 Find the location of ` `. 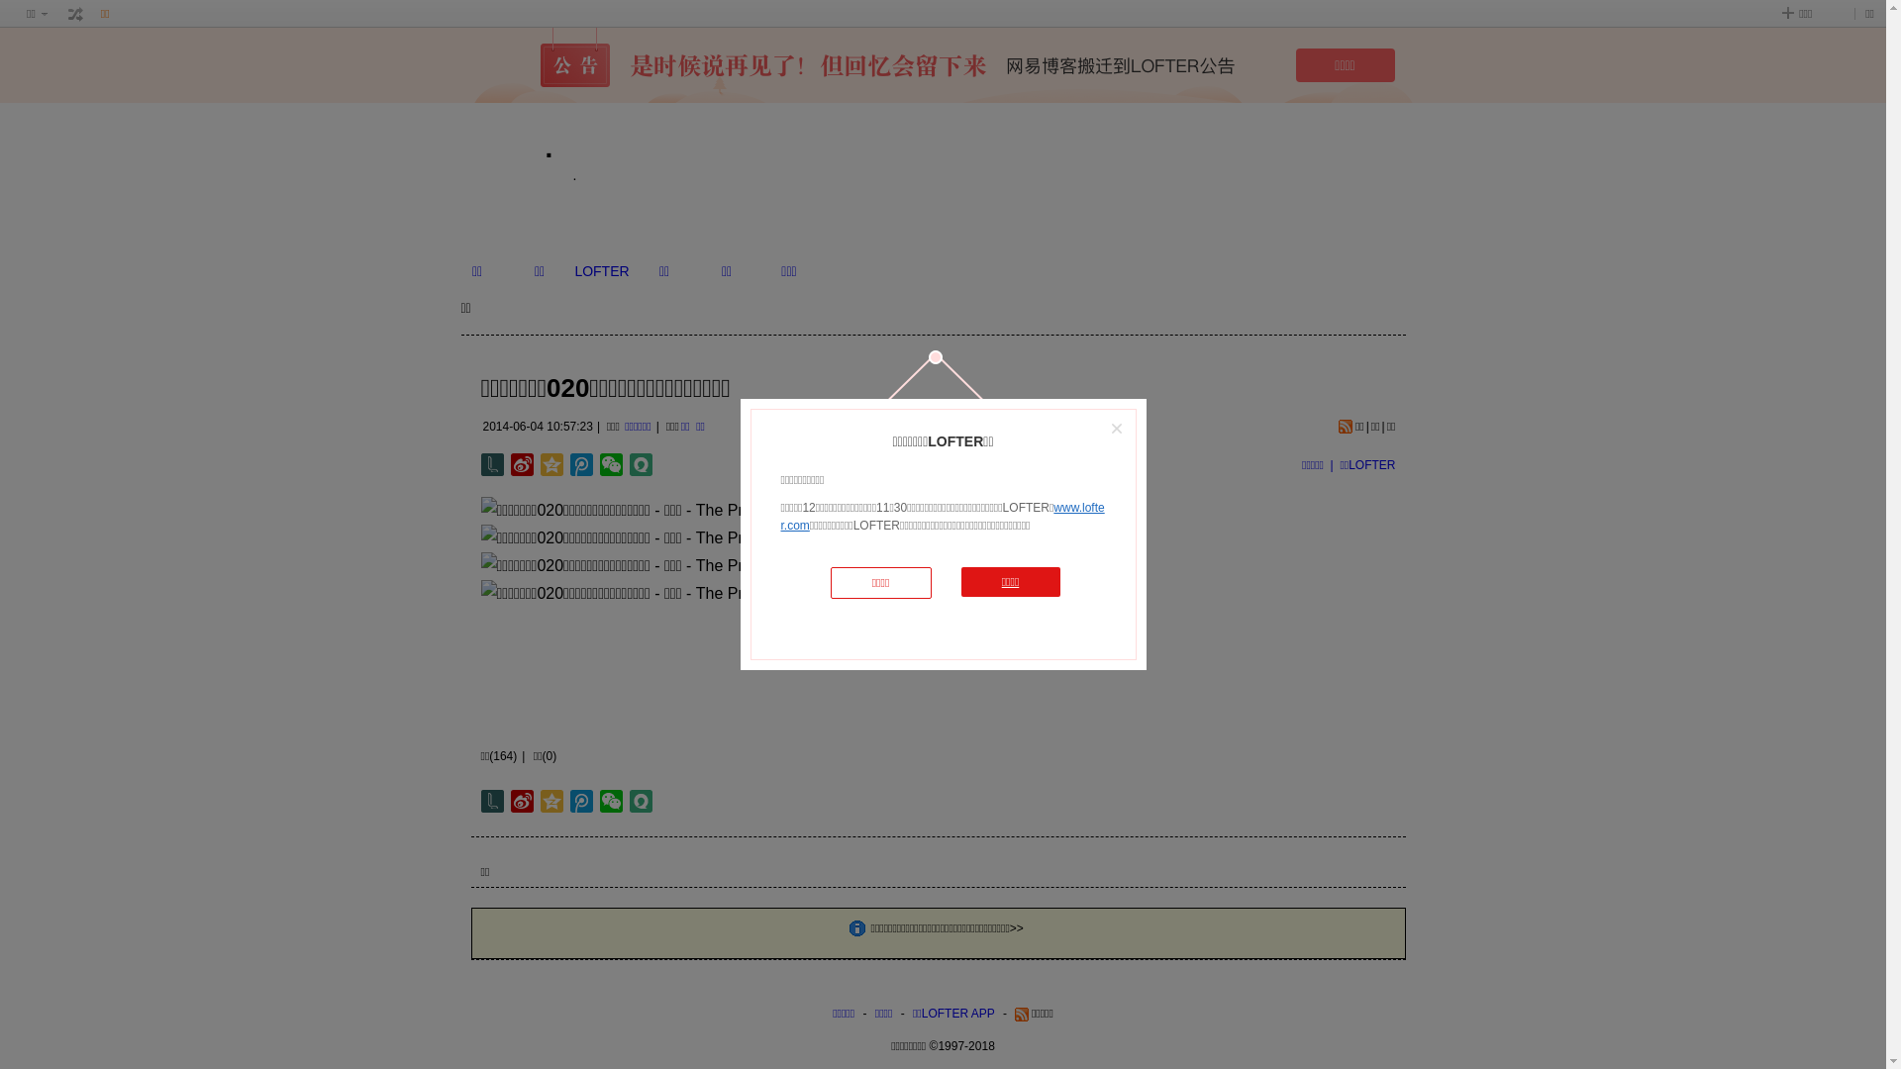

  is located at coordinates (76, 14).